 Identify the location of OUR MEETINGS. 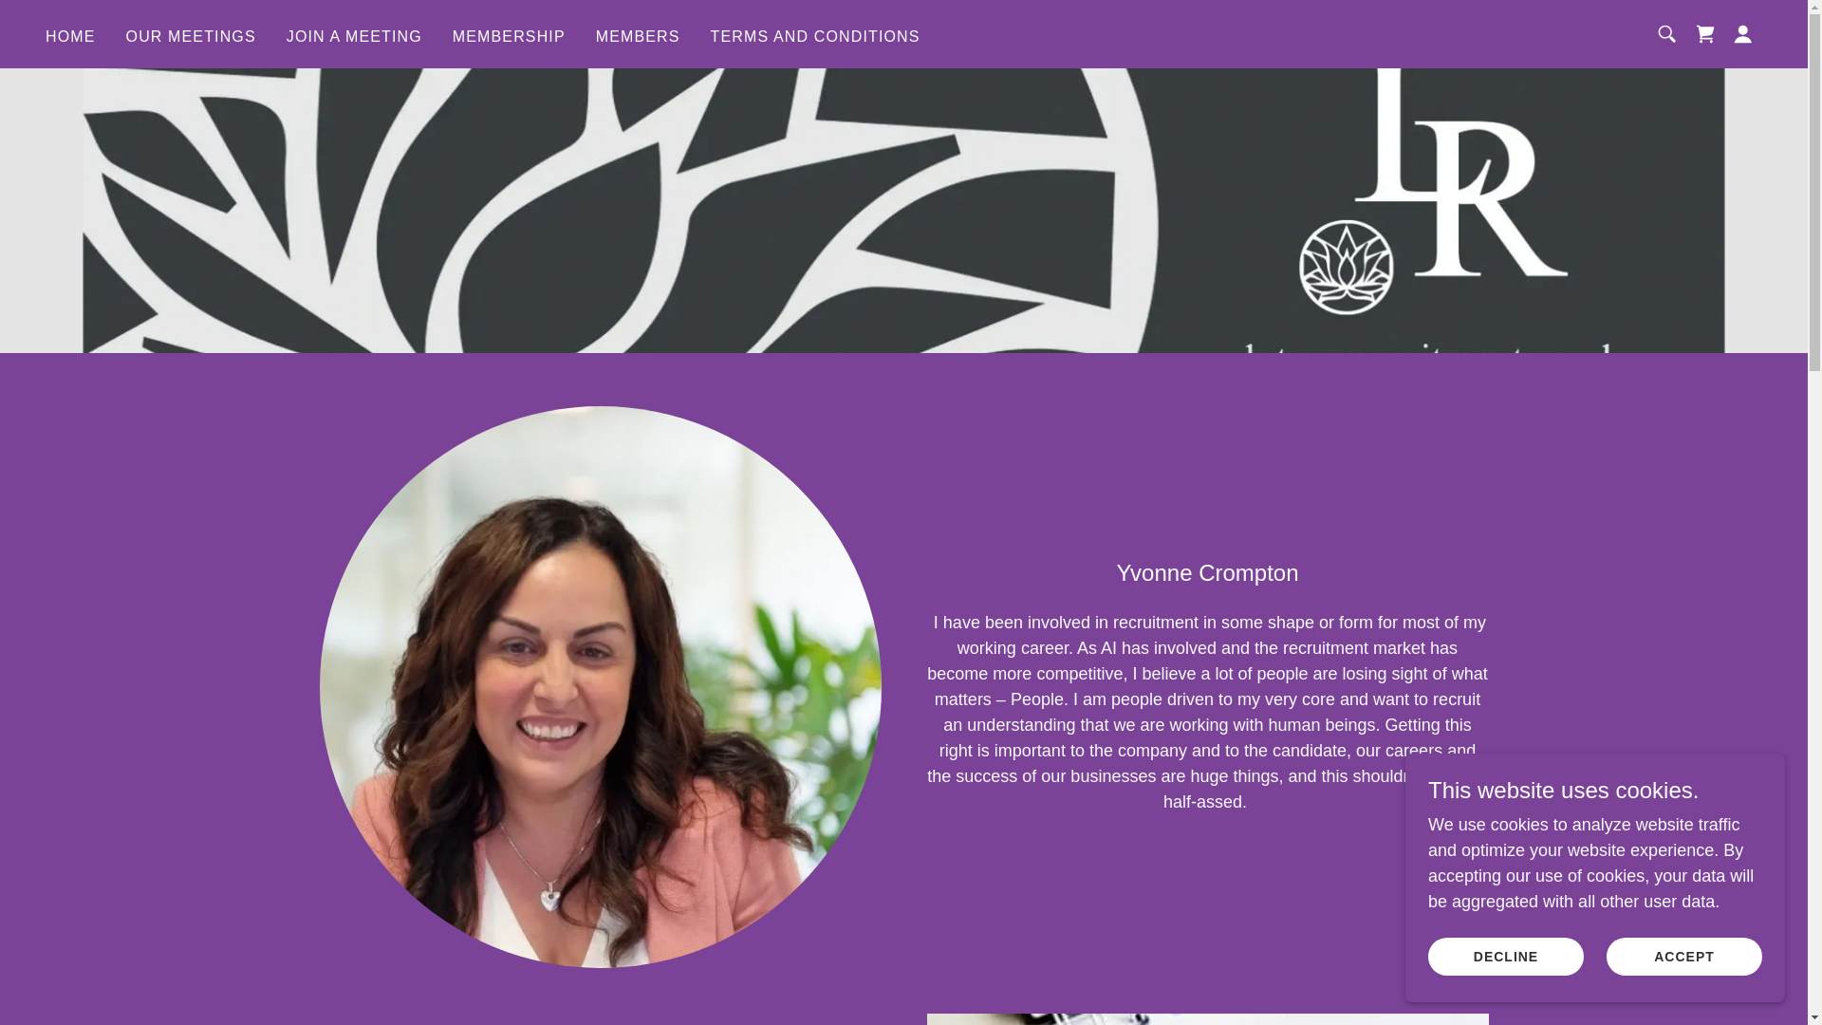
(191, 36).